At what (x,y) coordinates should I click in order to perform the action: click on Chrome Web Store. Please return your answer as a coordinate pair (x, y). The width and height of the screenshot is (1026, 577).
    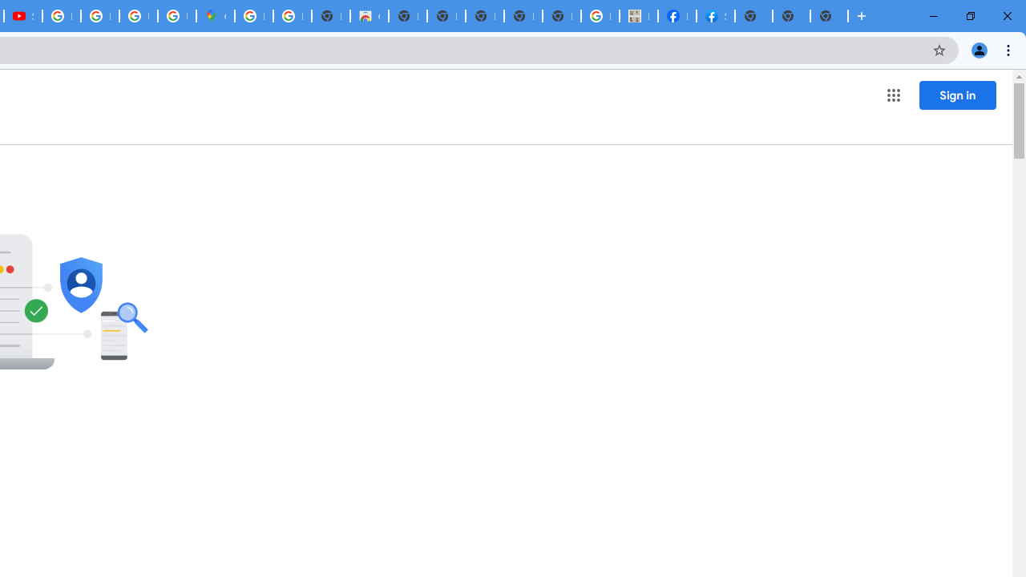
    Looking at the image, I should click on (369, 16).